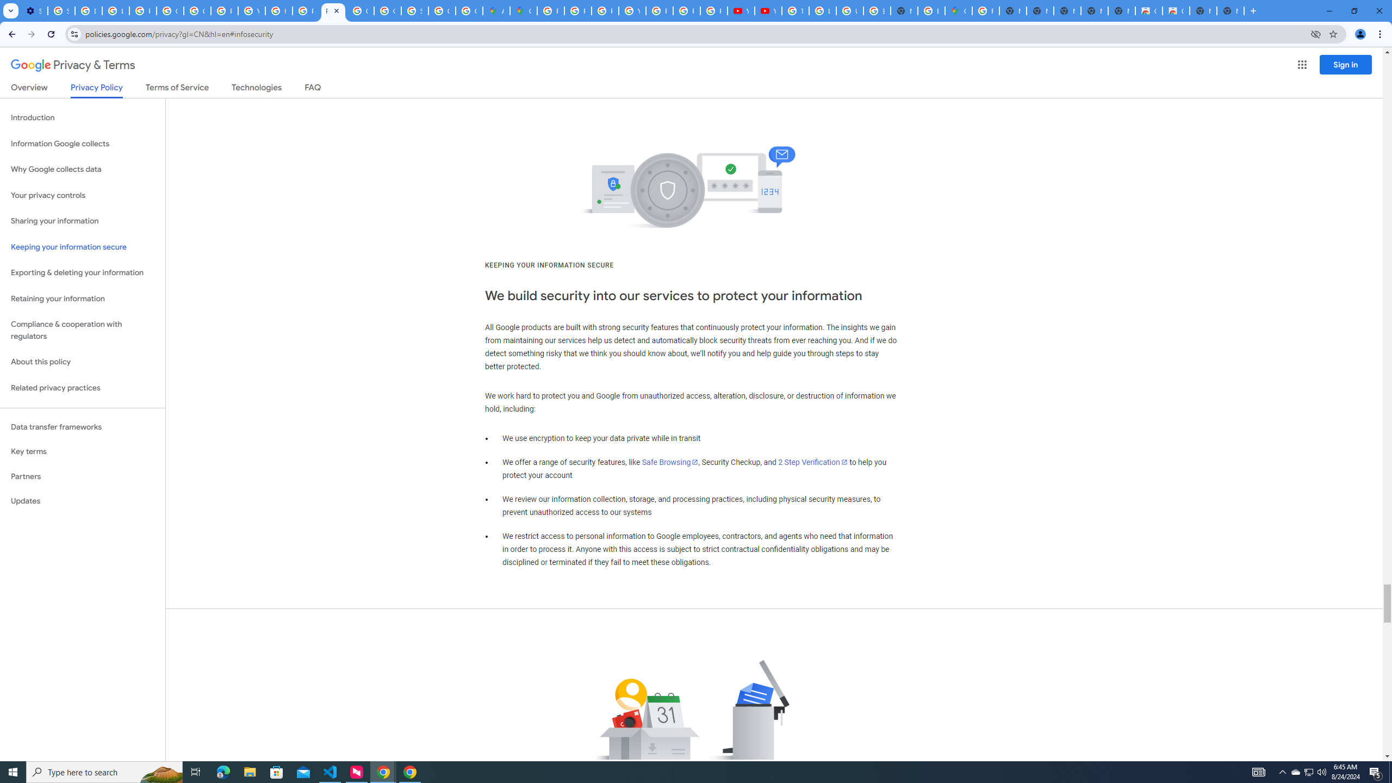 This screenshot has height=783, width=1392. What do you see at coordinates (34, 11) in the screenshot?
I see `Settings - On startup` at bounding box center [34, 11].